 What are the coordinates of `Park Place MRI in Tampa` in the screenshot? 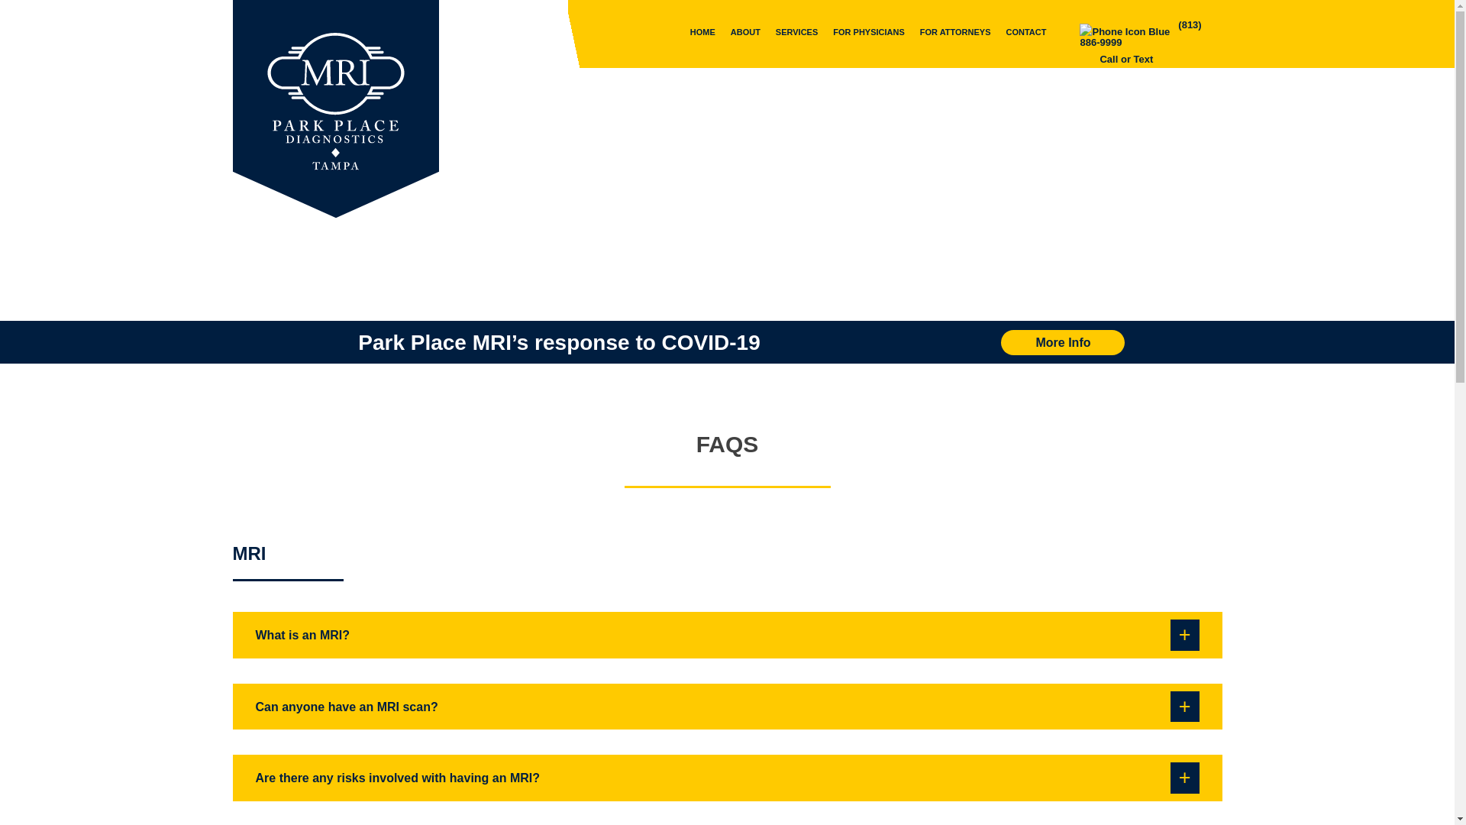 It's located at (300, 232).